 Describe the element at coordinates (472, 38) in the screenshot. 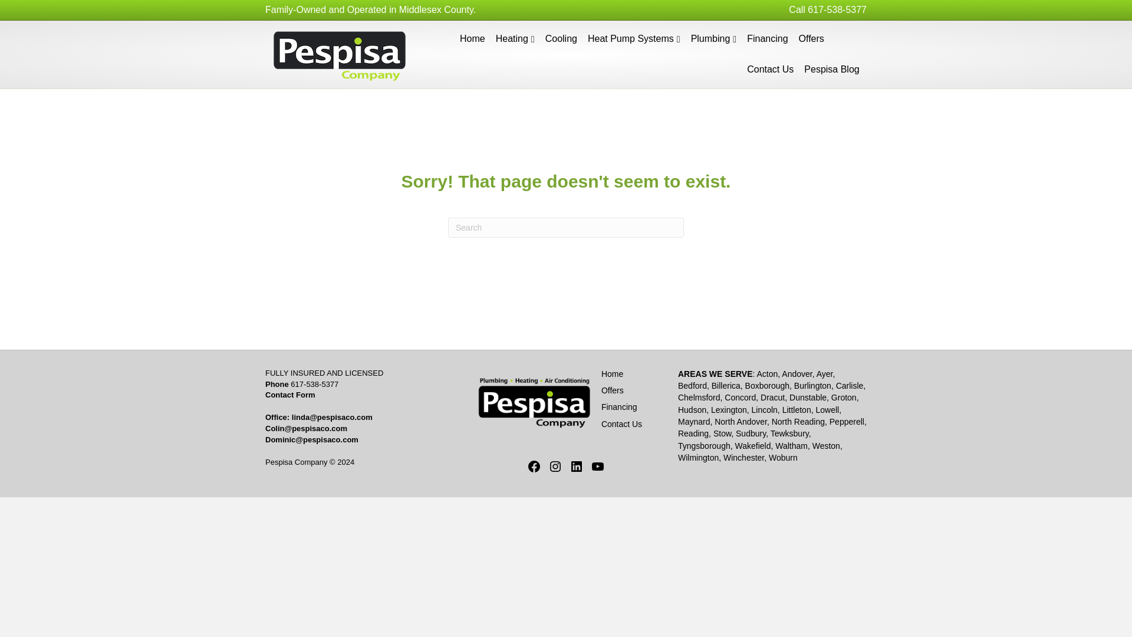

I see `Home` at that location.